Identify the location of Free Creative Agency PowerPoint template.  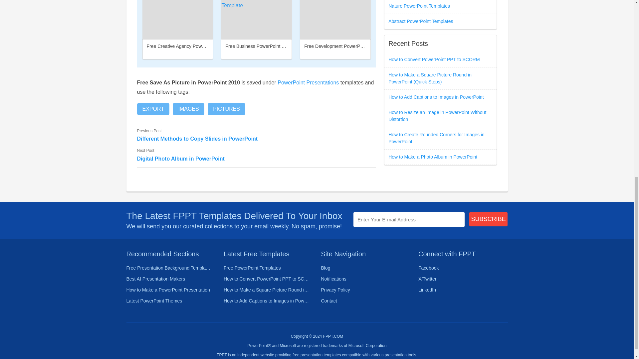
(191, 46).